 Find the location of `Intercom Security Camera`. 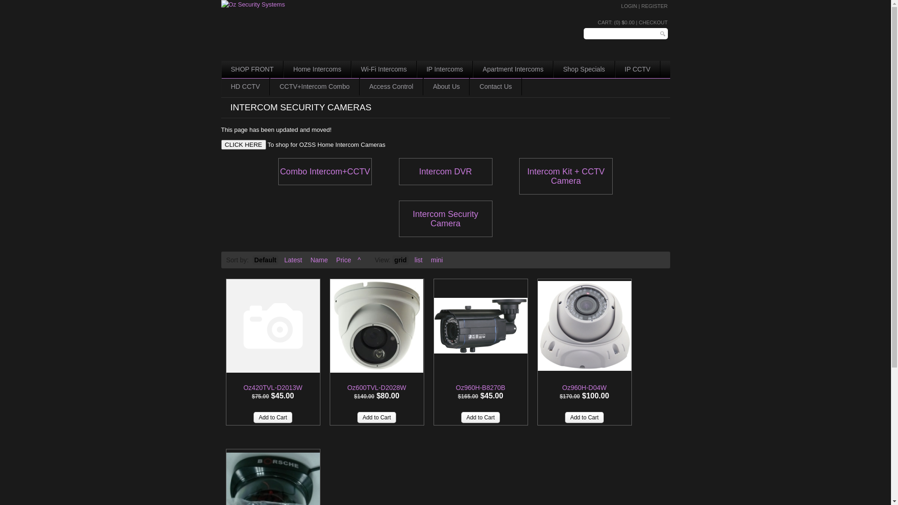

Intercom Security Camera is located at coordinates (445, 219).